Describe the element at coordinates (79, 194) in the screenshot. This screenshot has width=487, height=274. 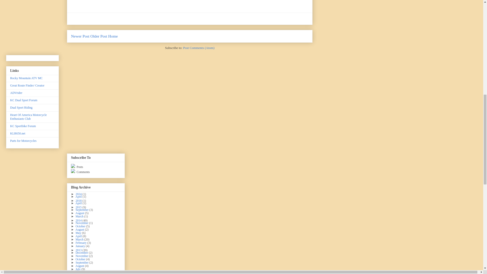
I see `2024` at that location.